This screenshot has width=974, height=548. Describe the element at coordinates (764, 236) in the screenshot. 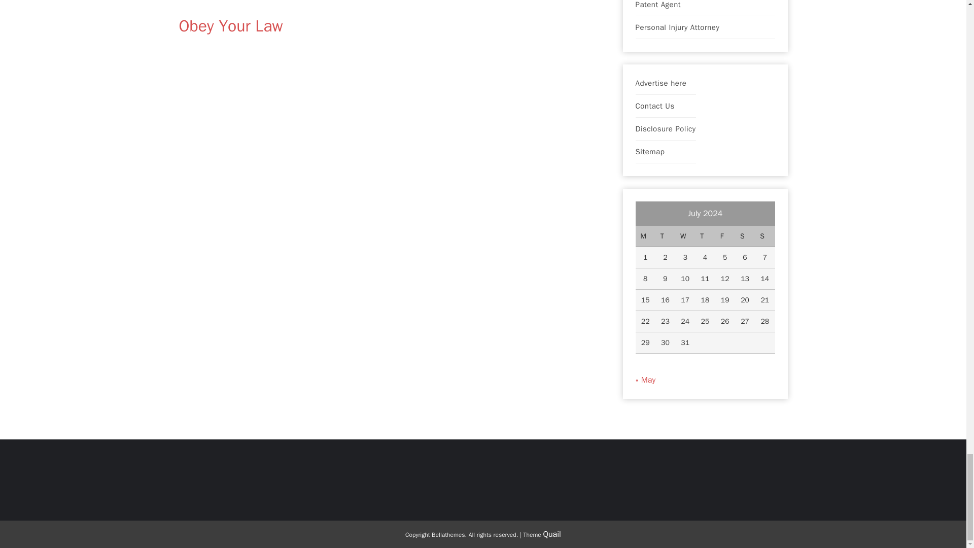

I see `Sunday` at that location.